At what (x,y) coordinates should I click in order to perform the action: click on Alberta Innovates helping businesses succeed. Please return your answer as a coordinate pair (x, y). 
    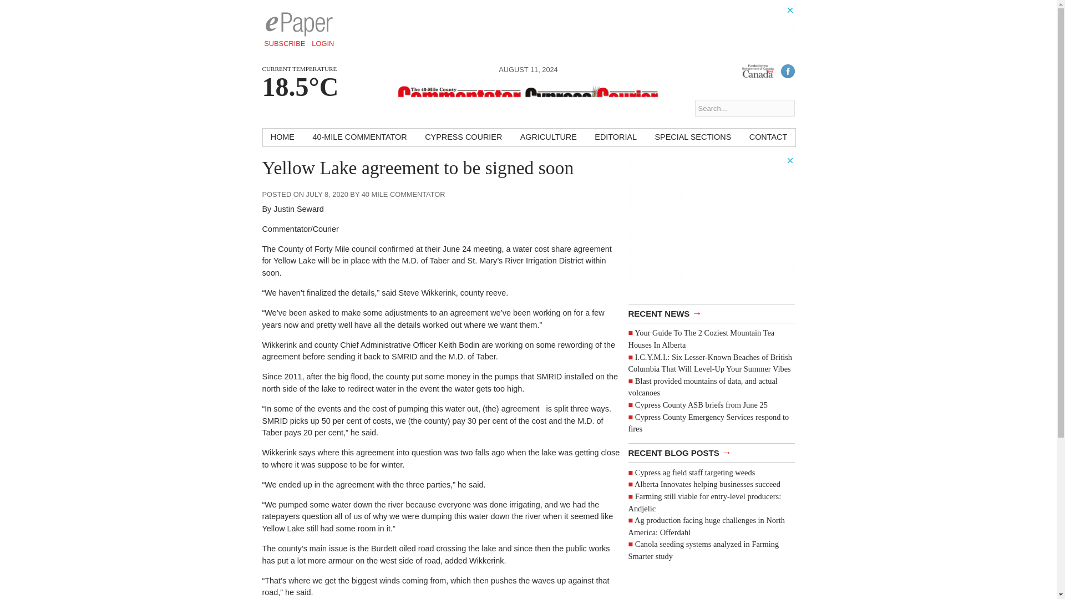
    Looking at the image, I should click on (708, 484).